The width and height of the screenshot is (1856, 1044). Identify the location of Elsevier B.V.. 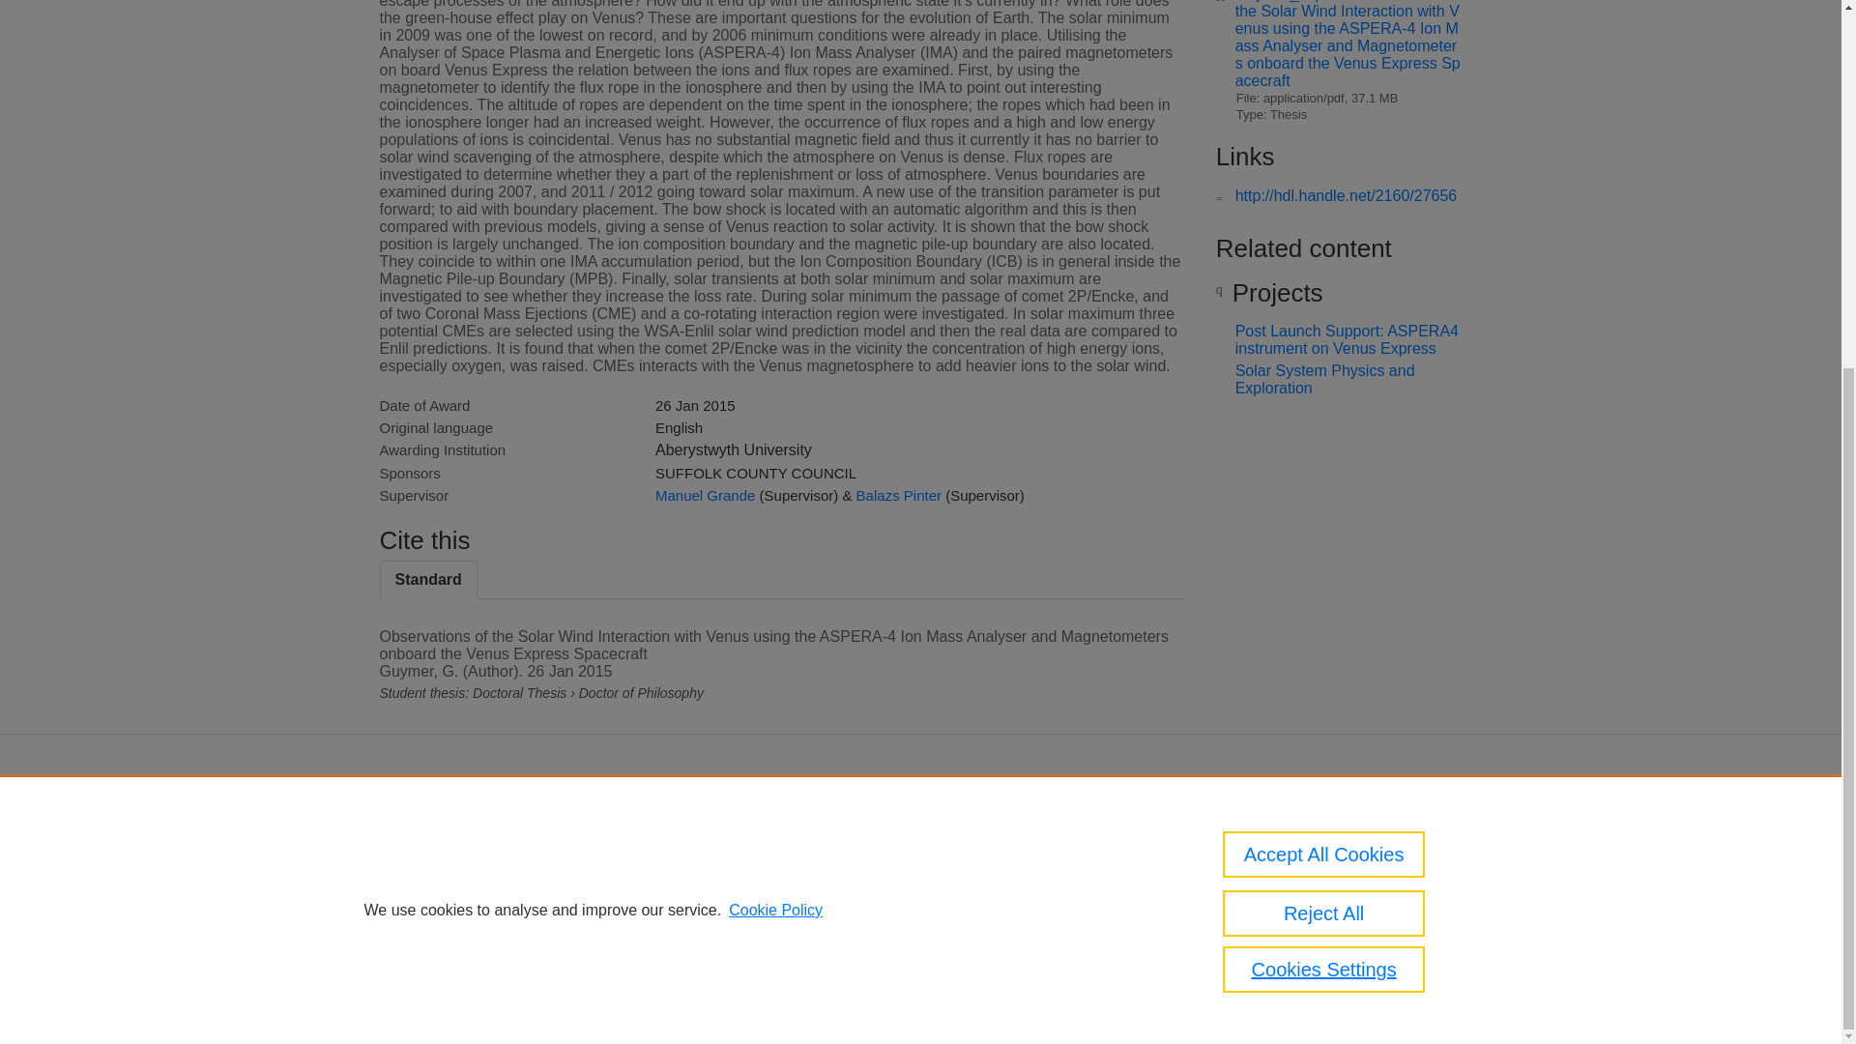
(974, 856).